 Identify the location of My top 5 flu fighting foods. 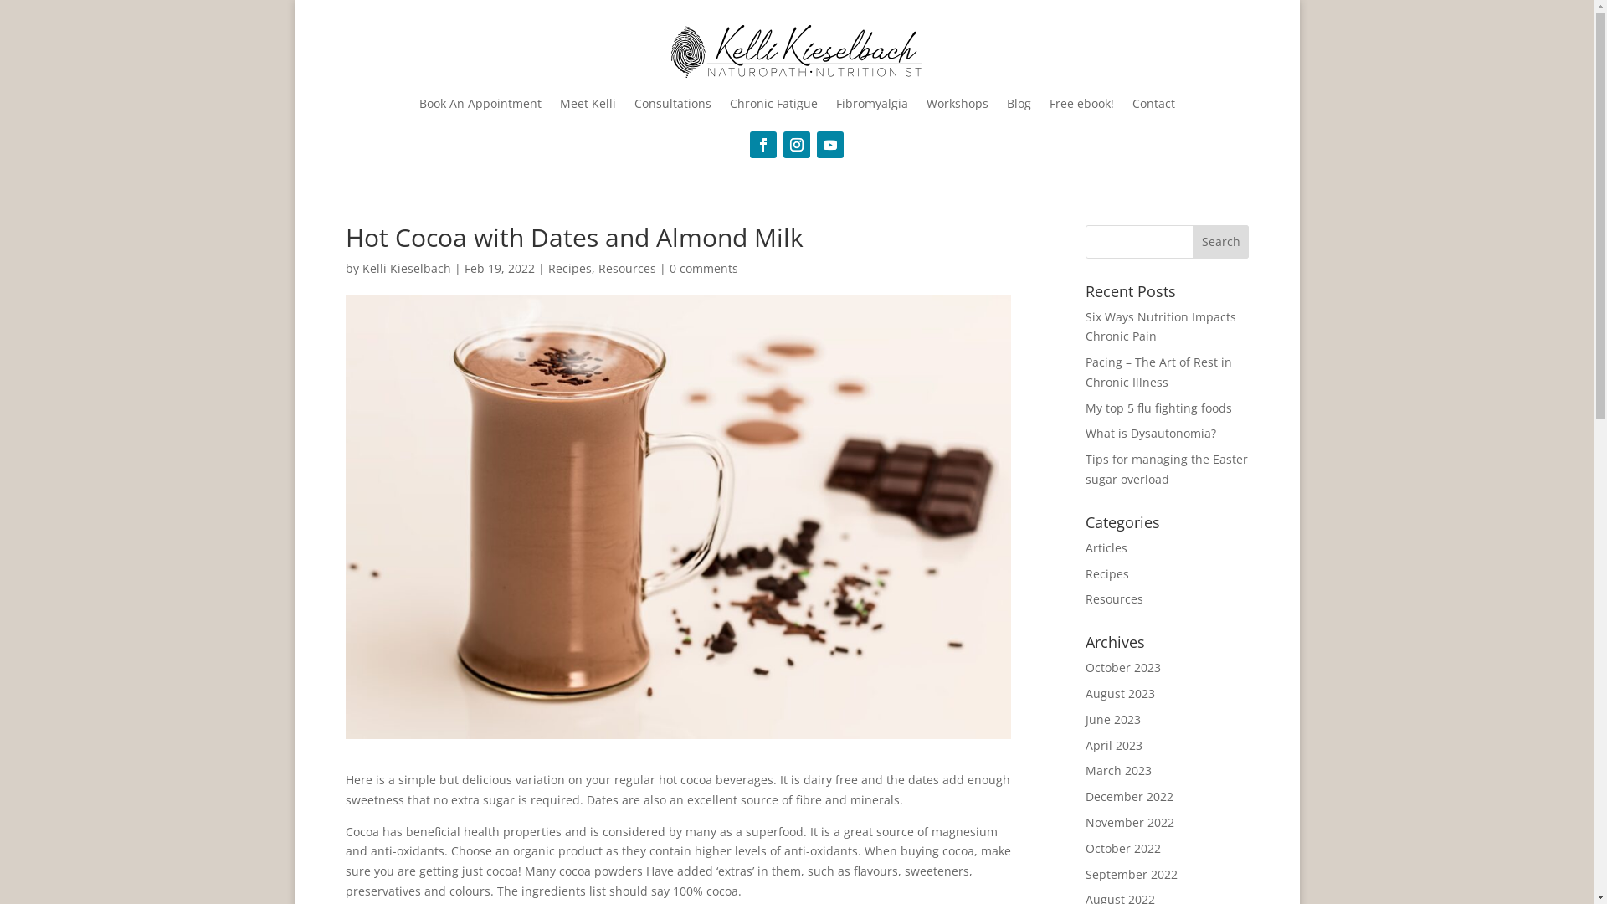
(1158, 408).